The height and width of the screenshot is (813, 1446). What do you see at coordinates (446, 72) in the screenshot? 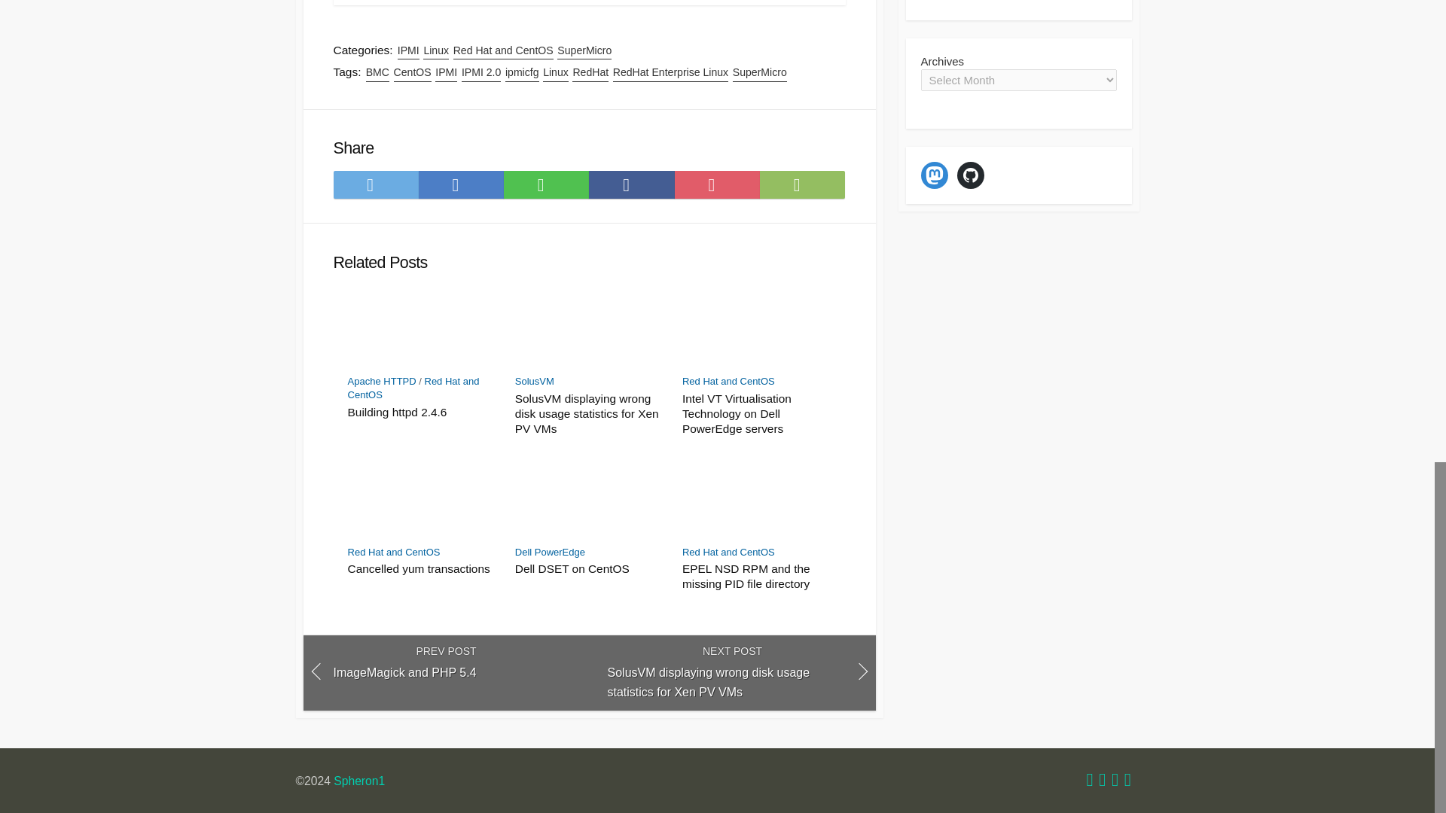
I see `IPMI` at bounding box center [446, 72].